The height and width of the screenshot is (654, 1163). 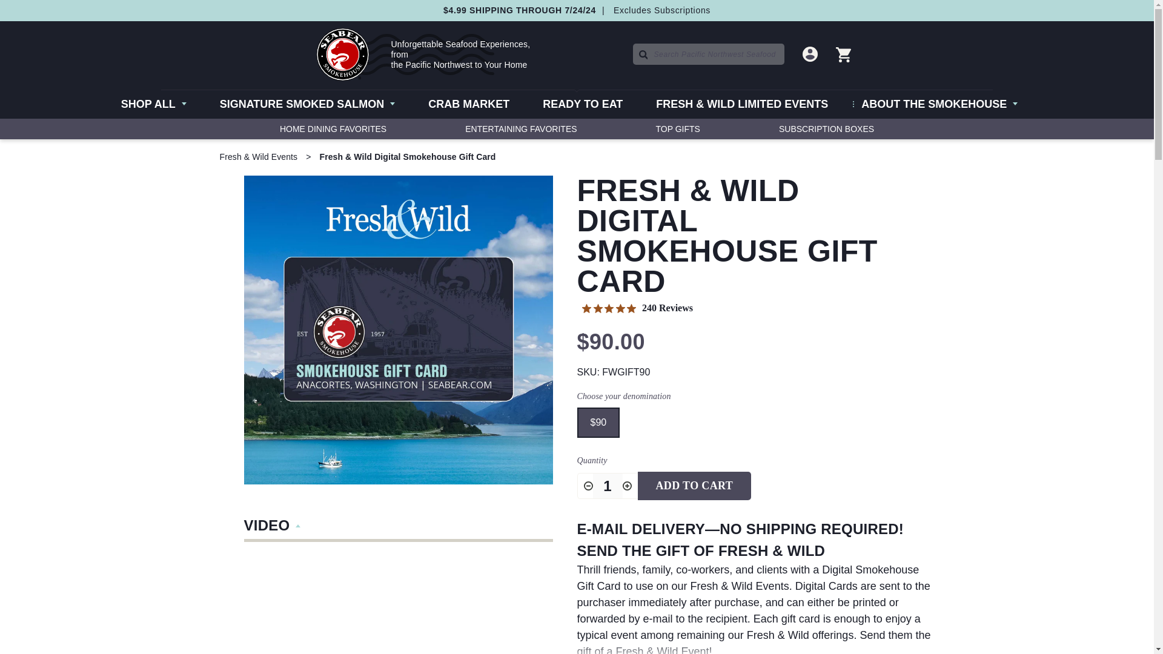 What do you see at coordinates (607, 486) in the screenshot?
I see `1` at bounding box center [607, 486].